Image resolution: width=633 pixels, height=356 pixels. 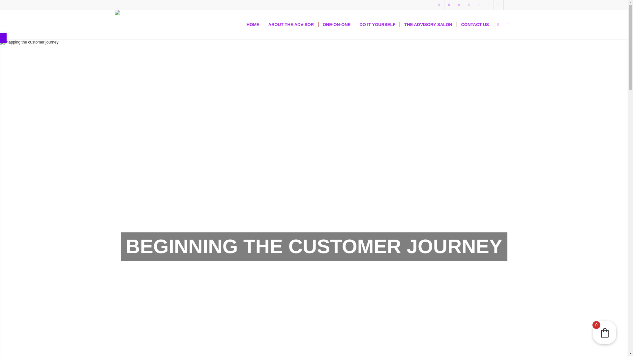 I want to click on Mail, so click(x=508, y=5).